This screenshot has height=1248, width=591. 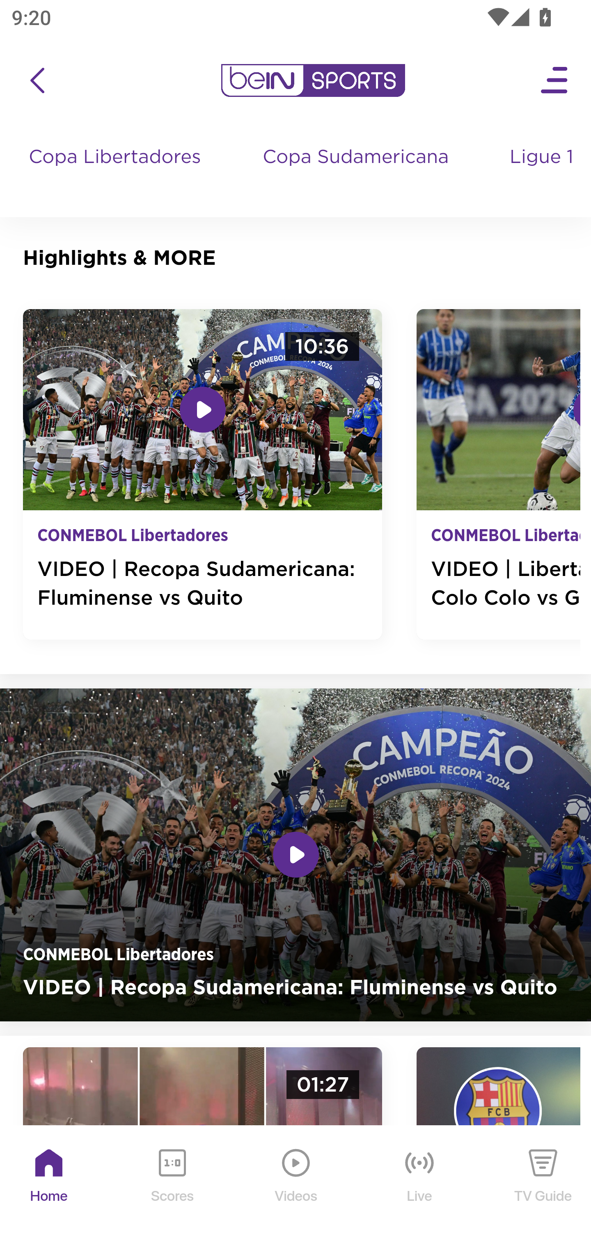 What do you see at coordinates (49, 1187) in the screenshot?
I see `Home Home Icon Home` at bounding box center [49, 1187].